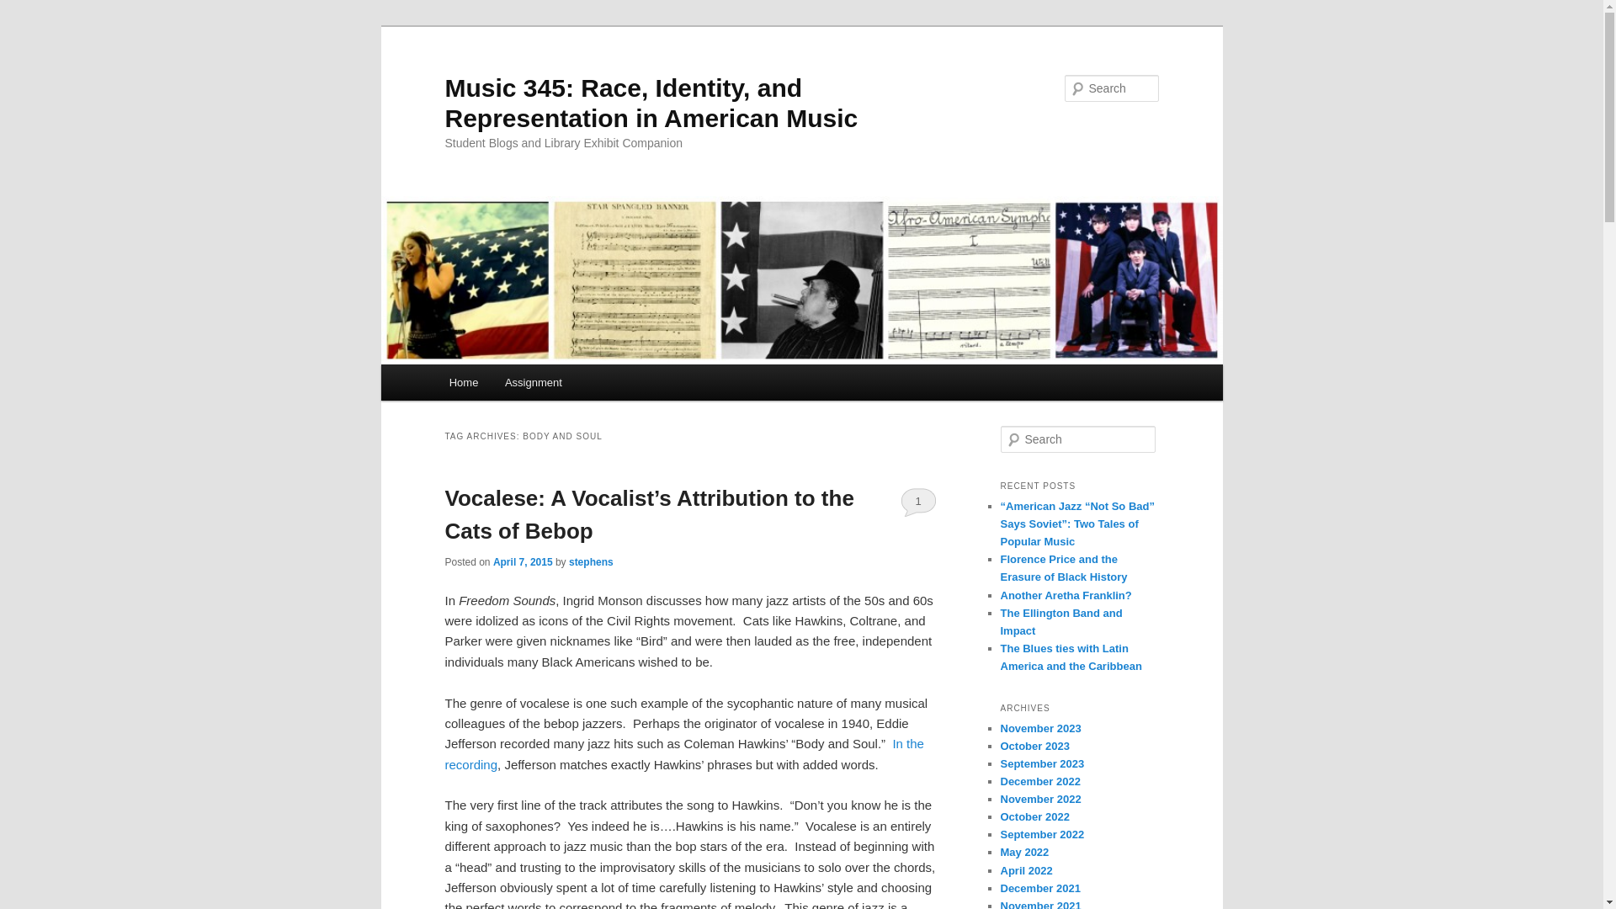  Describe the element at coordinates (1060, 622) in the screenshot. I see `The Ellington Band and Impact` at that location.